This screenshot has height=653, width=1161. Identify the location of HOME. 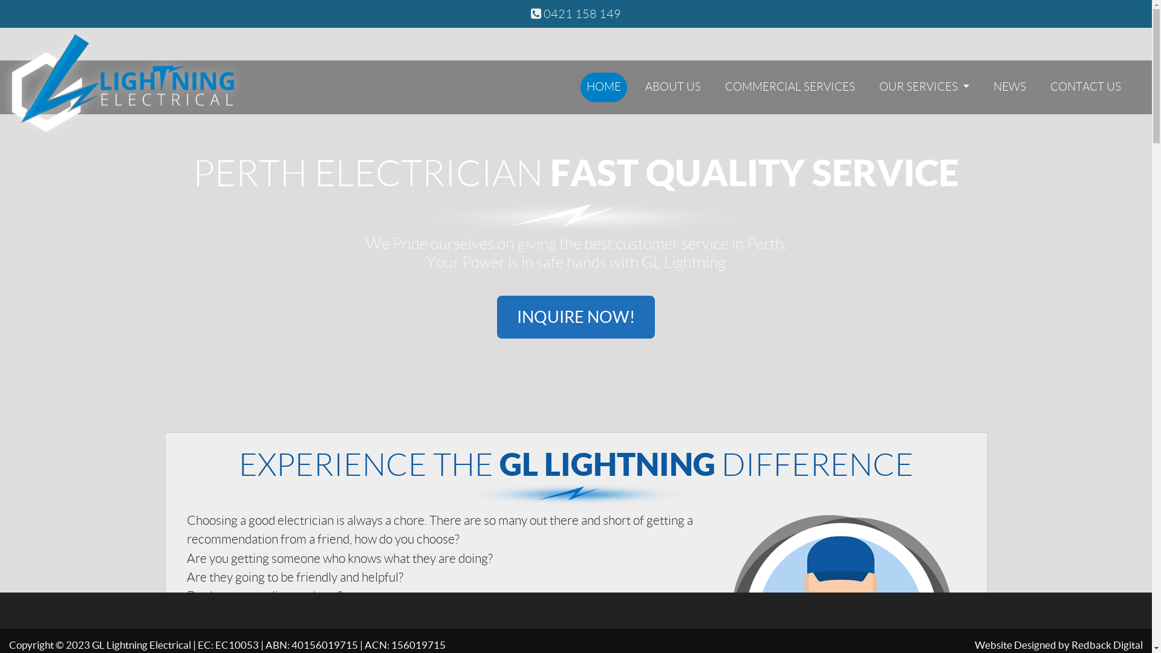
(603, 87).